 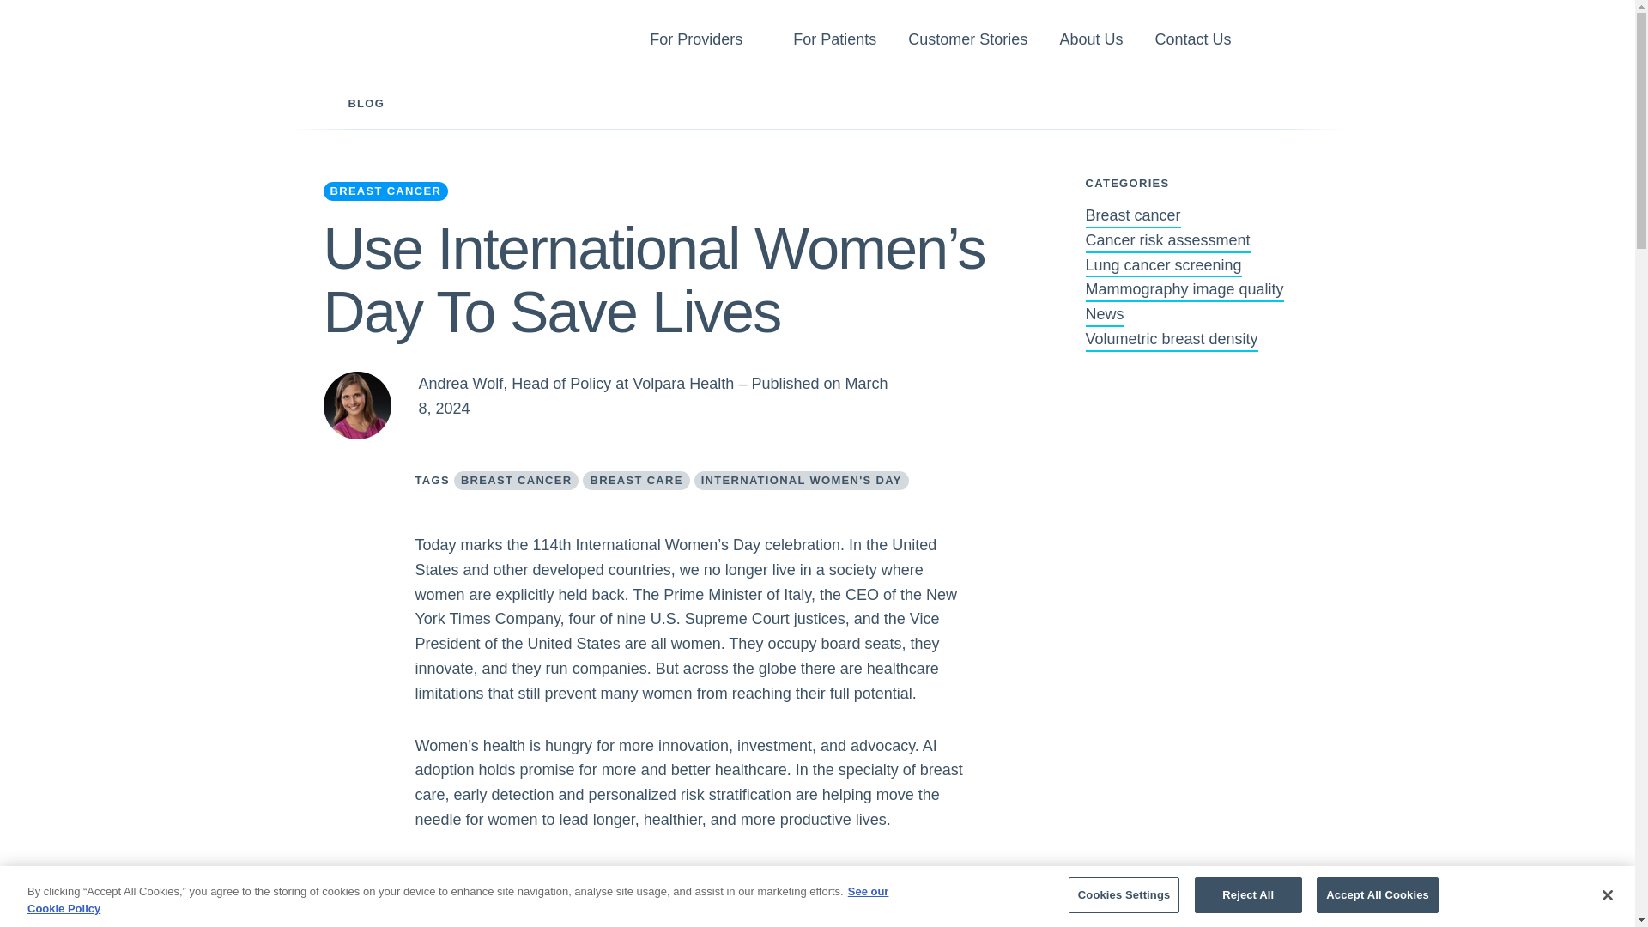 I want to click on For Providers, so click(x=695, y=42).